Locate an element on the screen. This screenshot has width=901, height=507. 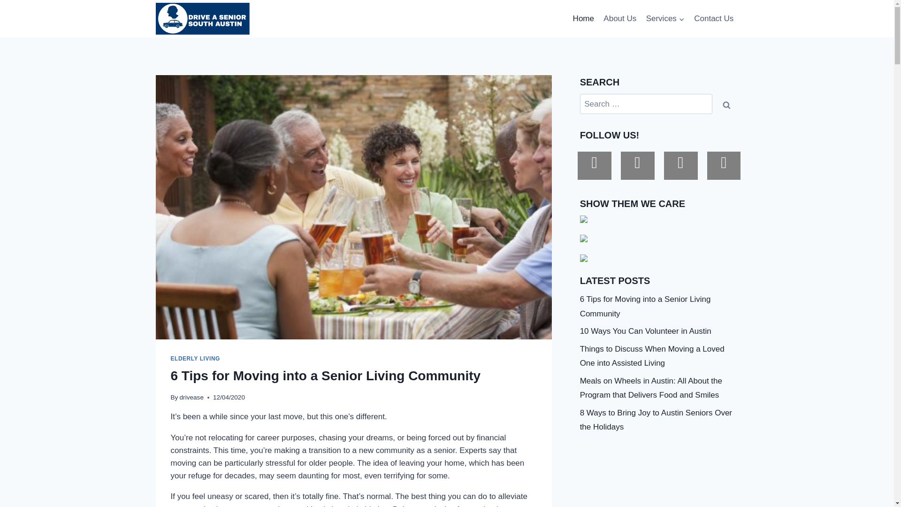
Search is located at coordinates (727, 105).